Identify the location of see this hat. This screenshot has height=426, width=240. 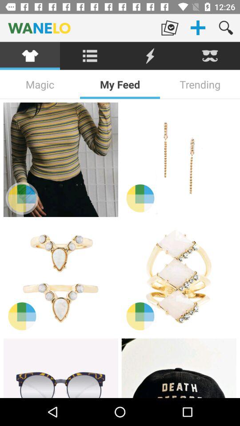
(179, 368).